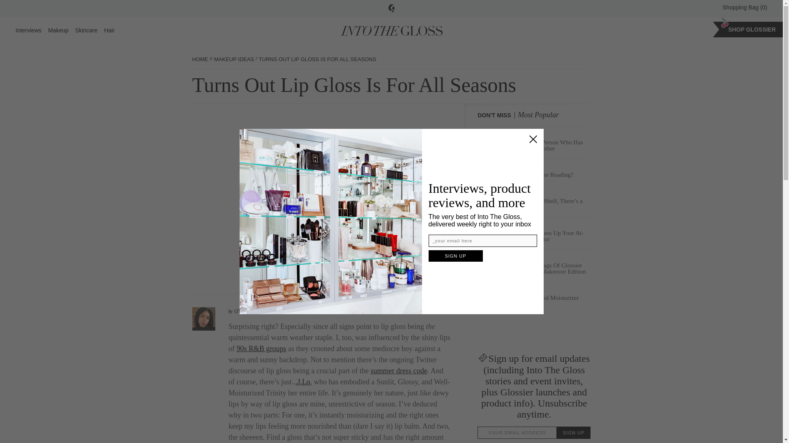 The height and width of the screenshot is (443, 789). I want to click on Skincare, so click(86, 30).